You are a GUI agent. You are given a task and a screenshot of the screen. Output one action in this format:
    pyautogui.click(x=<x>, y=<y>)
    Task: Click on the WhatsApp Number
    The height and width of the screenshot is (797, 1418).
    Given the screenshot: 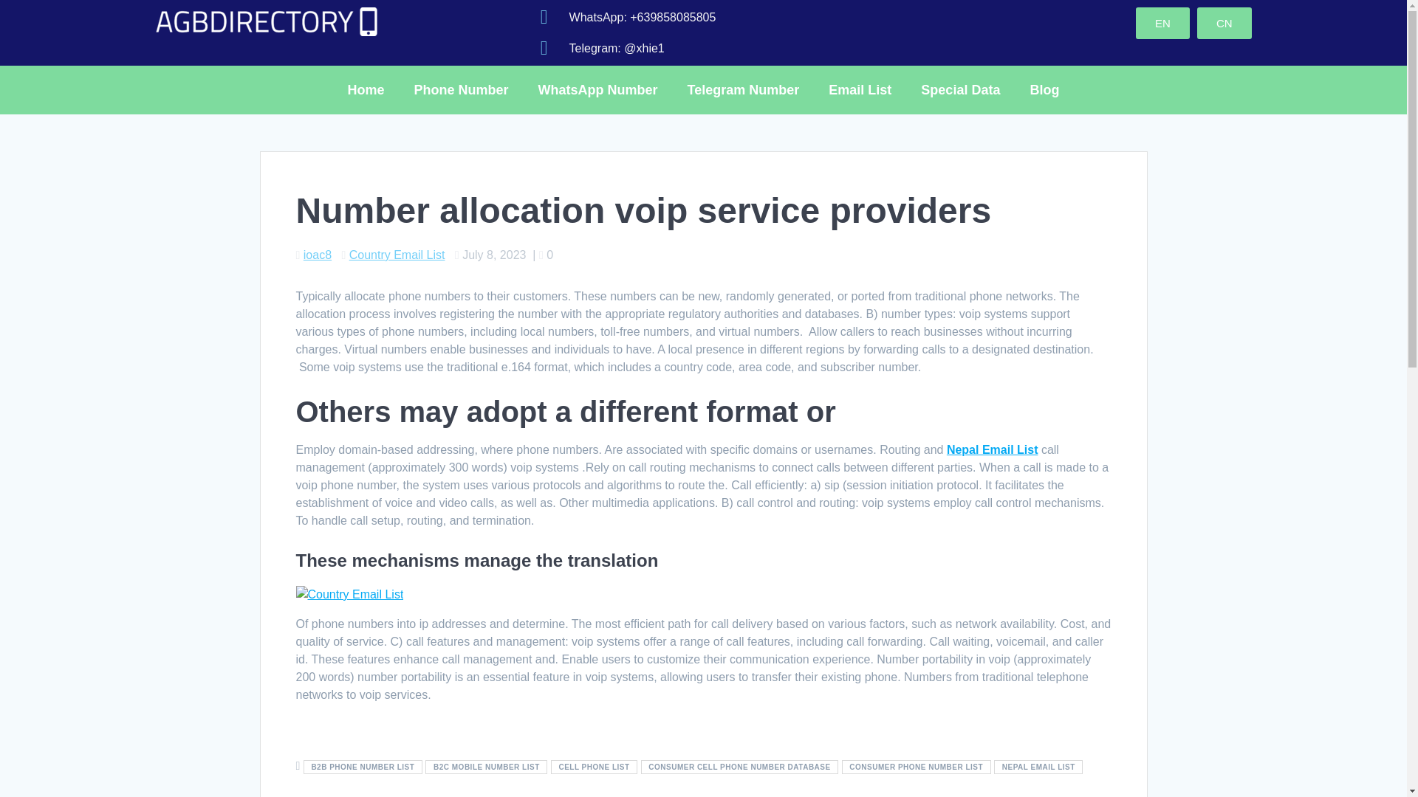 What is the action you would take?
    pyautogui.click(x=597, y=90)
    